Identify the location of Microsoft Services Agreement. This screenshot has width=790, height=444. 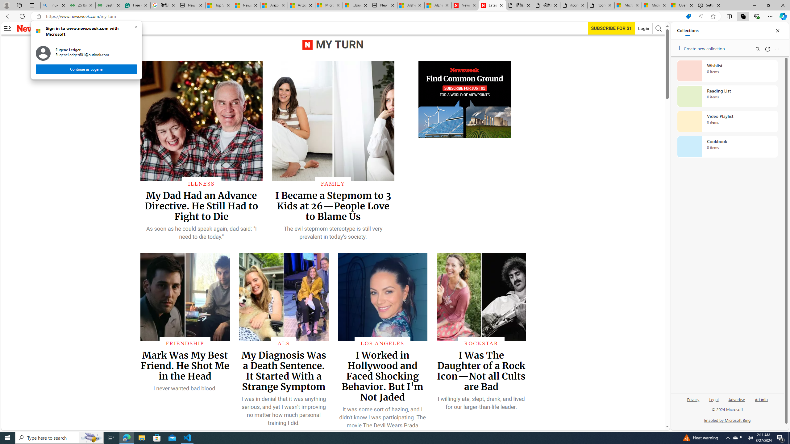
(329, 5).